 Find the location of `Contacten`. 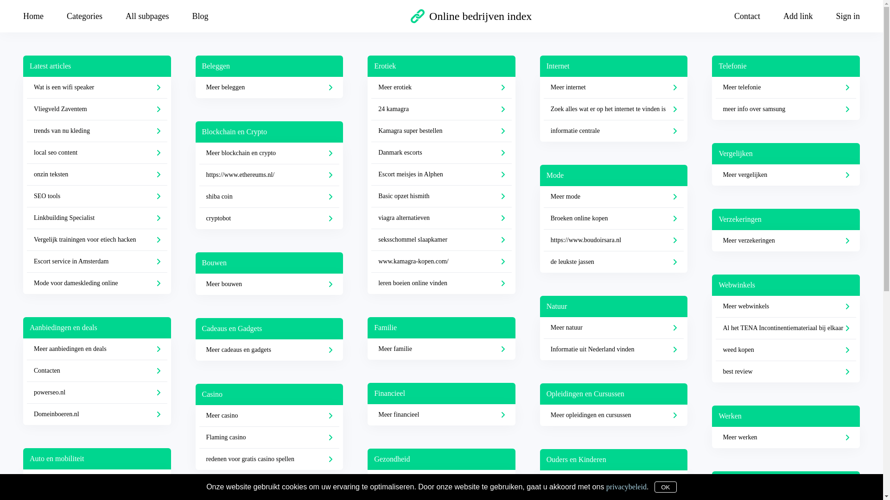

Contacten is located at coordinates (97, 371).